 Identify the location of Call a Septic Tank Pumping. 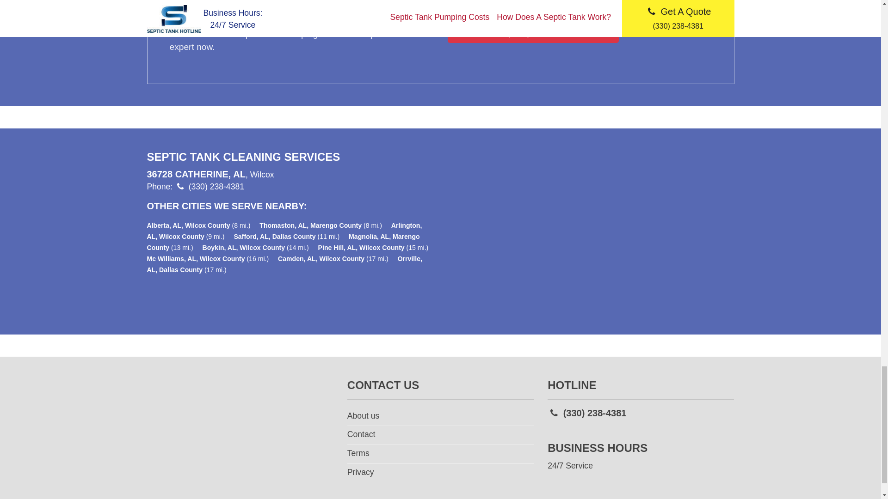
(533, 31).